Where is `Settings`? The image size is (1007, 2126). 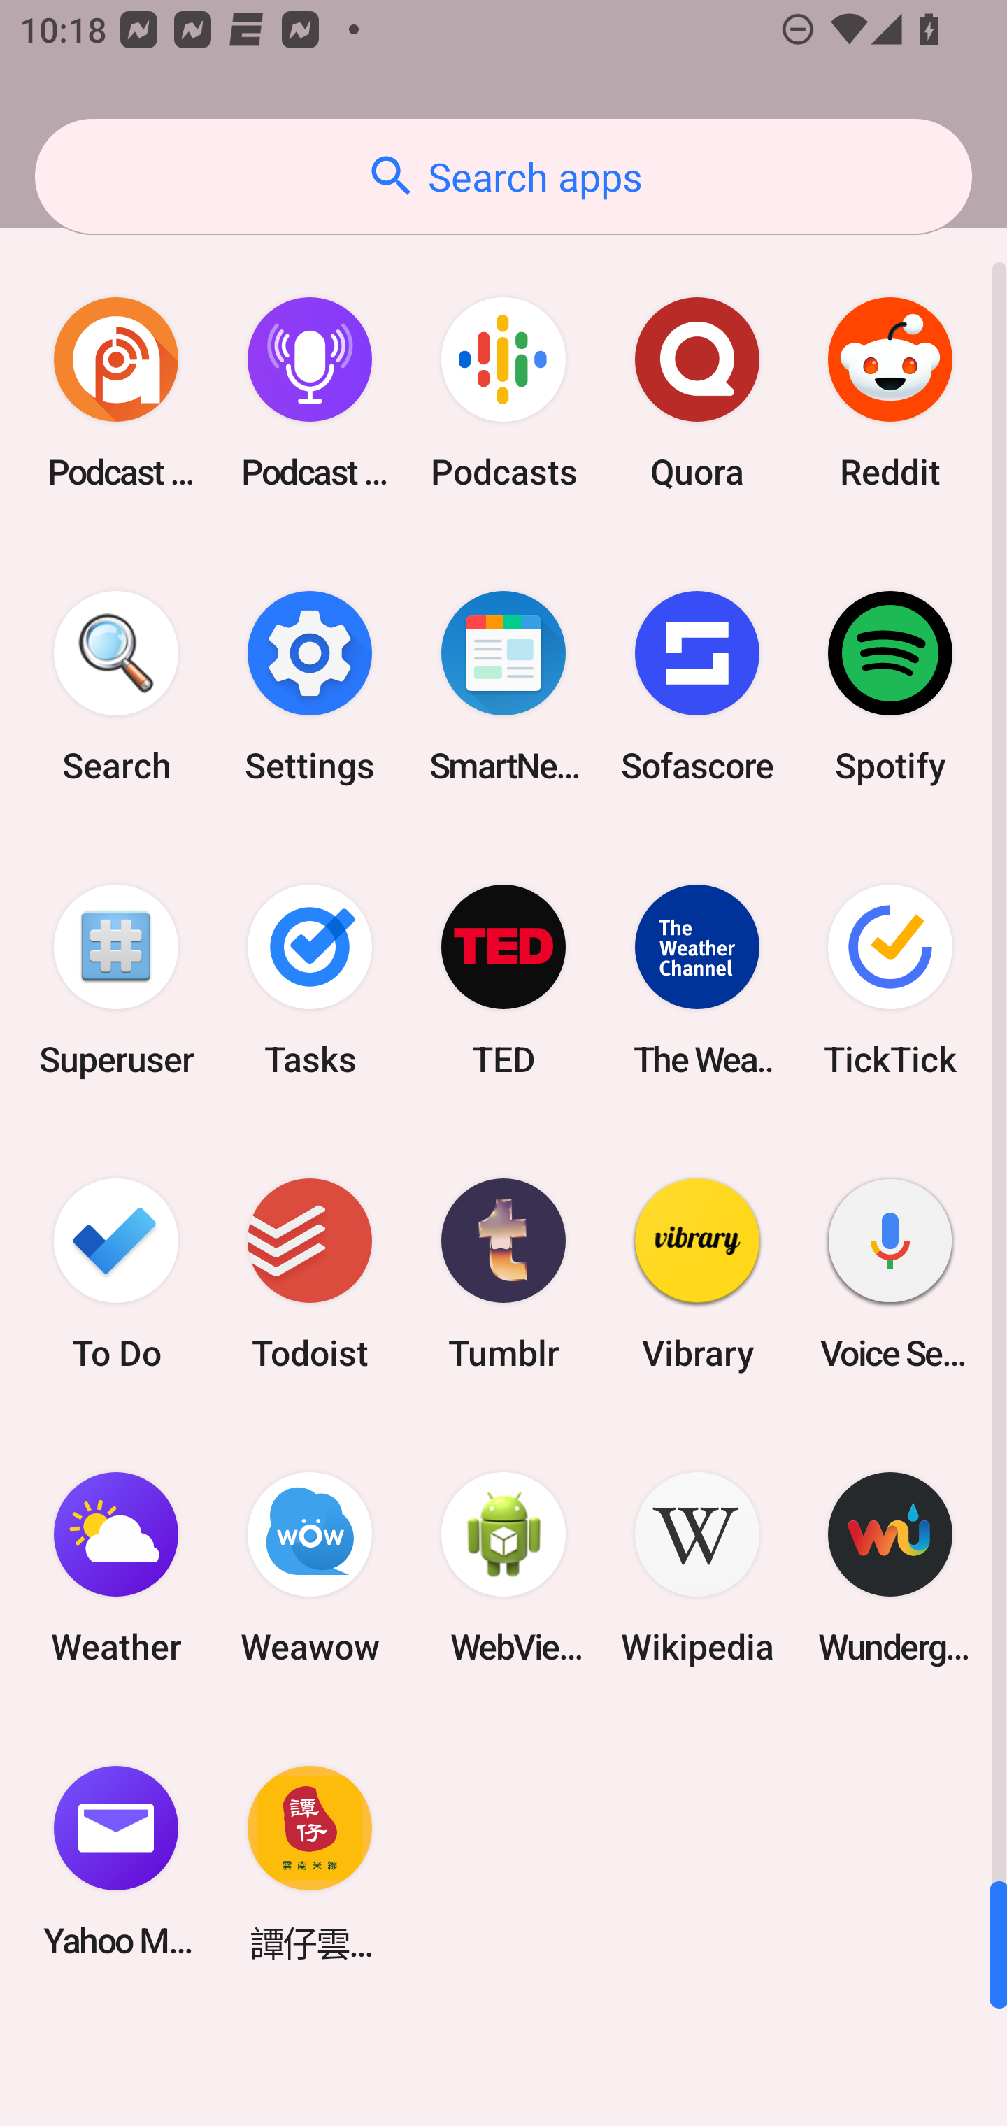 Settings is located at coordinates (310, 687).